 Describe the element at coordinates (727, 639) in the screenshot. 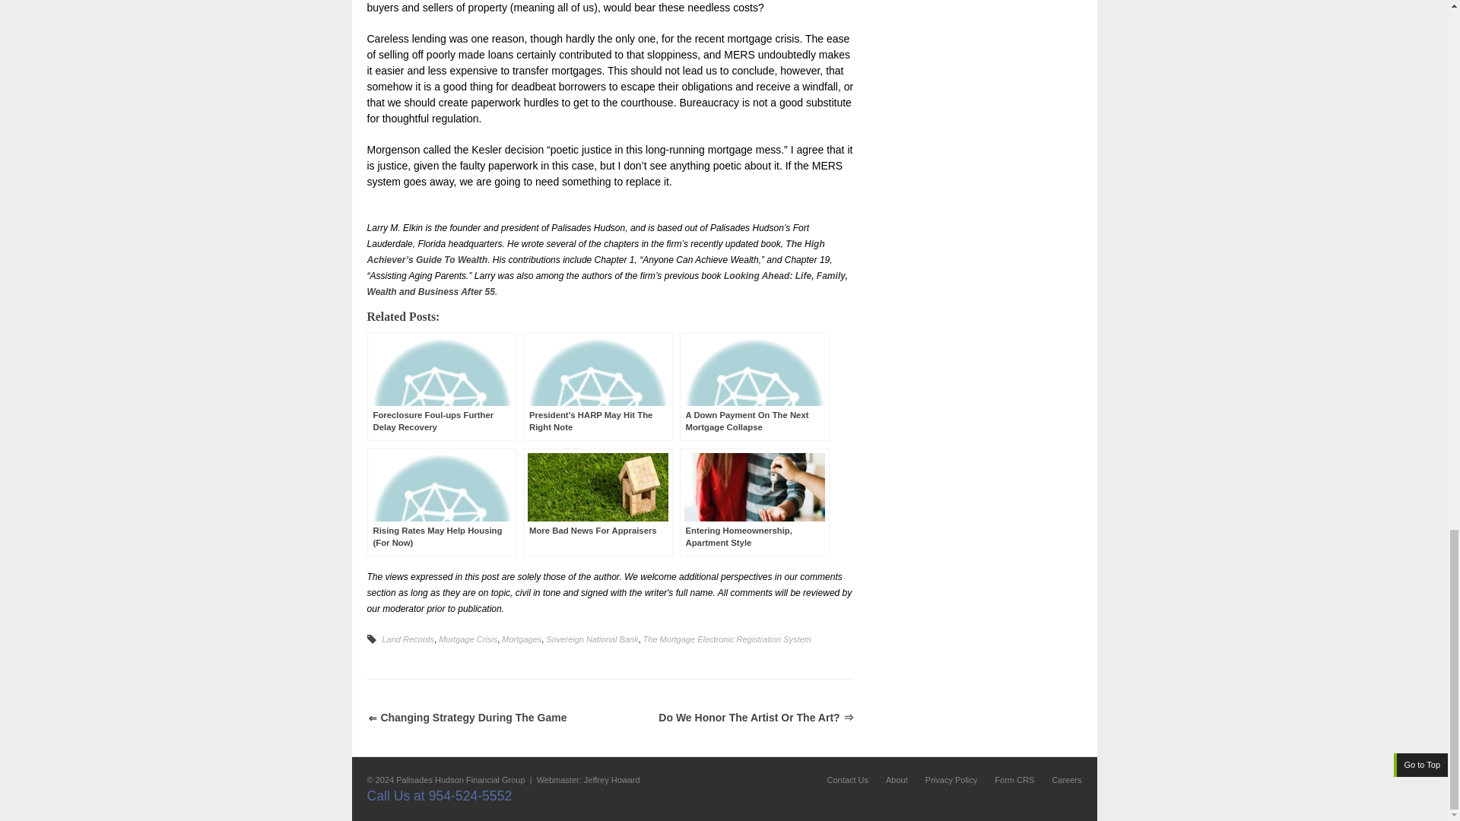

I see `The Mortgage Electronic Registration System` at that location.